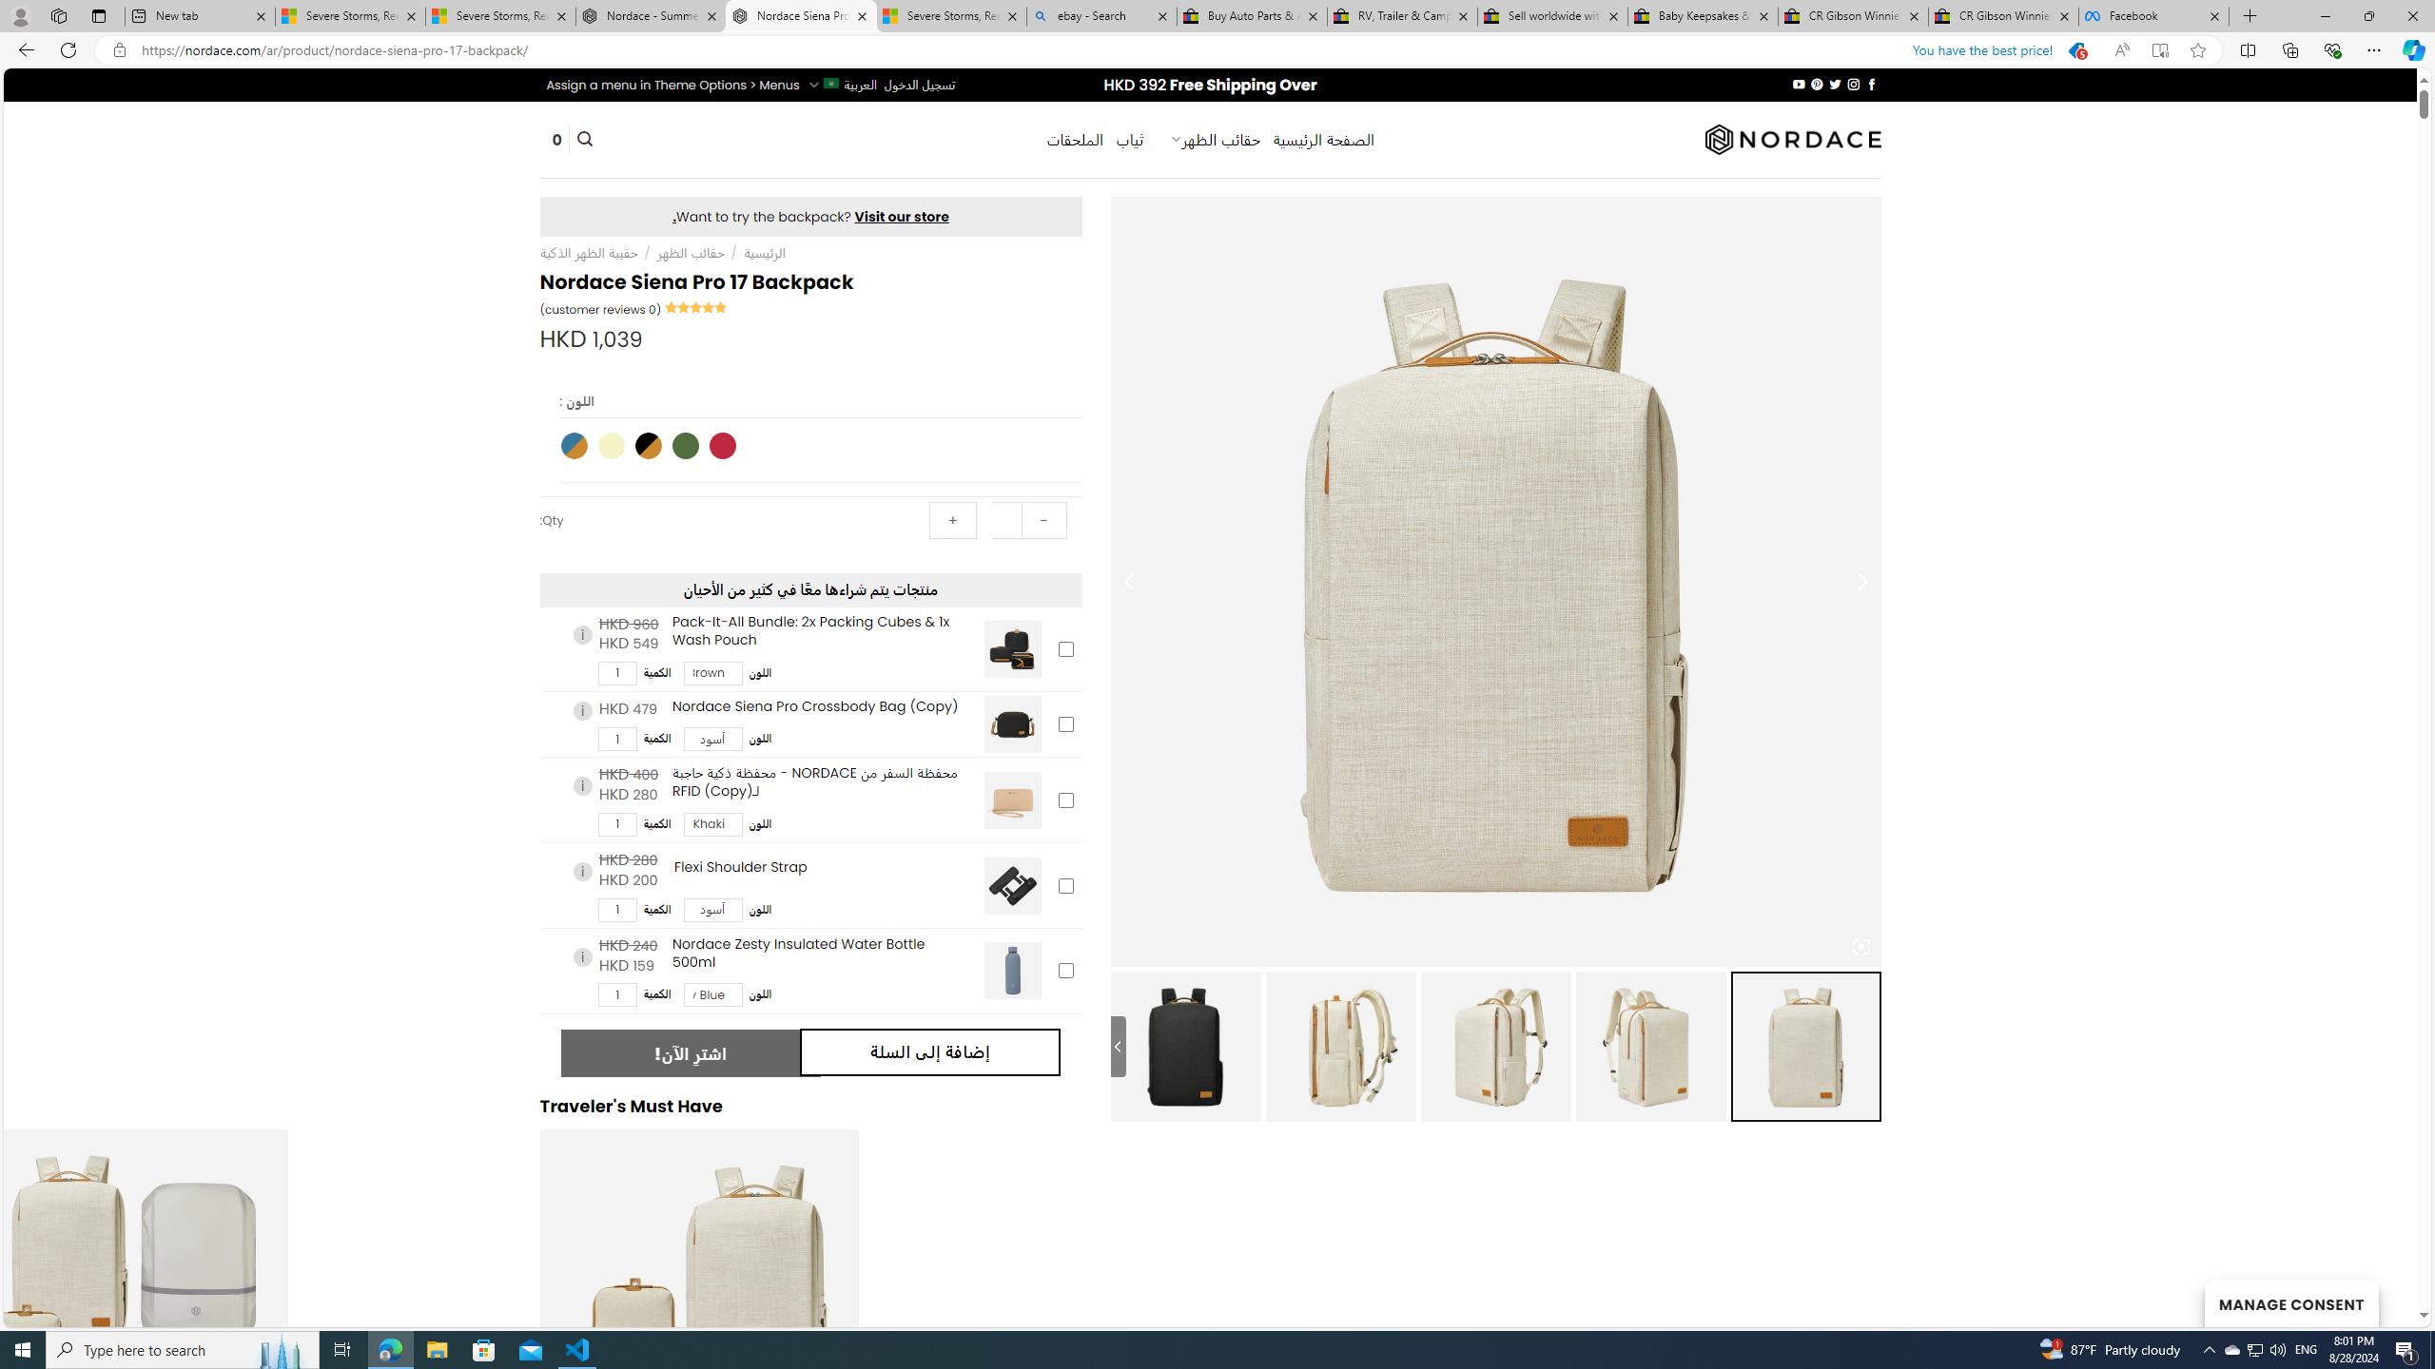 This screenshot has height=1369, width=2435. What do you see at coordinates (1012, 971) in the screenshot?
I see `Nordace Zesty Insulated Water Bottle 500ml` at bounding box center [1012, 971].